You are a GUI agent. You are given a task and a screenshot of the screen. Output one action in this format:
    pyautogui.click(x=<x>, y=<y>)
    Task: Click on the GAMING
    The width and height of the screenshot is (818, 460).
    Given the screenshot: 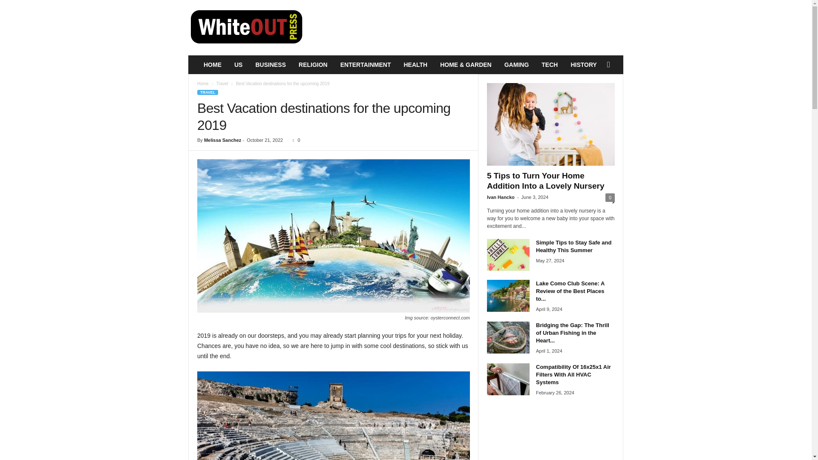 What is the action you would take?
    pyautogui.click(x=517, y=64)
    